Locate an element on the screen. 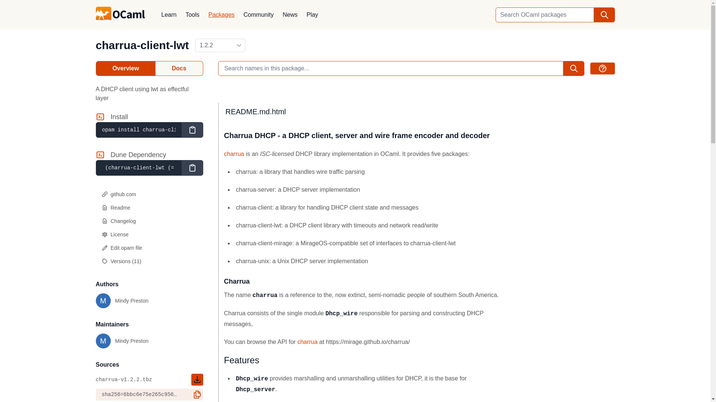  charrua-client-lwt is located at coordinates (142, 45).